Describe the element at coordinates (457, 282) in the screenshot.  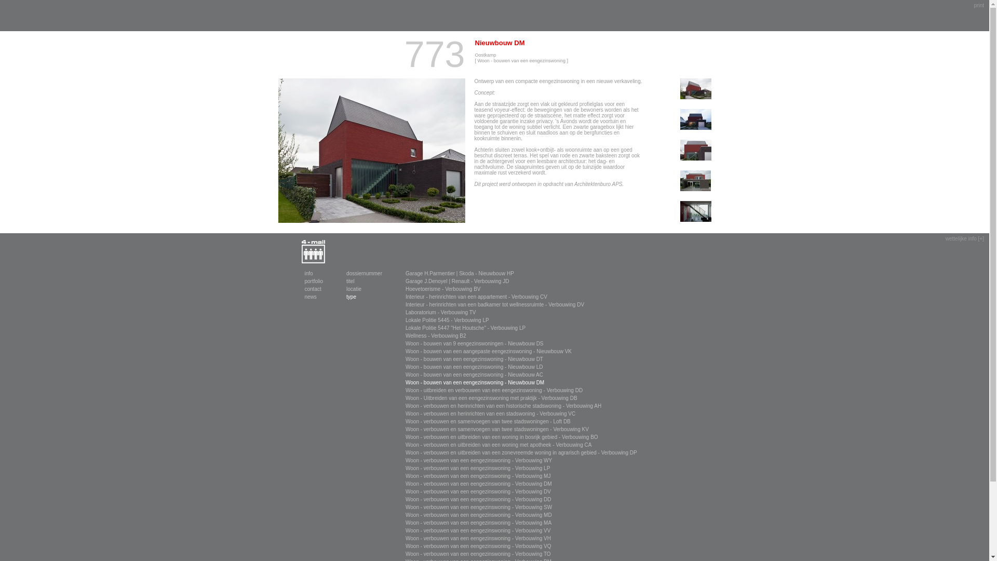
I see `Garage J.Denoyel | Renault - Verbouwing JD` at that location.